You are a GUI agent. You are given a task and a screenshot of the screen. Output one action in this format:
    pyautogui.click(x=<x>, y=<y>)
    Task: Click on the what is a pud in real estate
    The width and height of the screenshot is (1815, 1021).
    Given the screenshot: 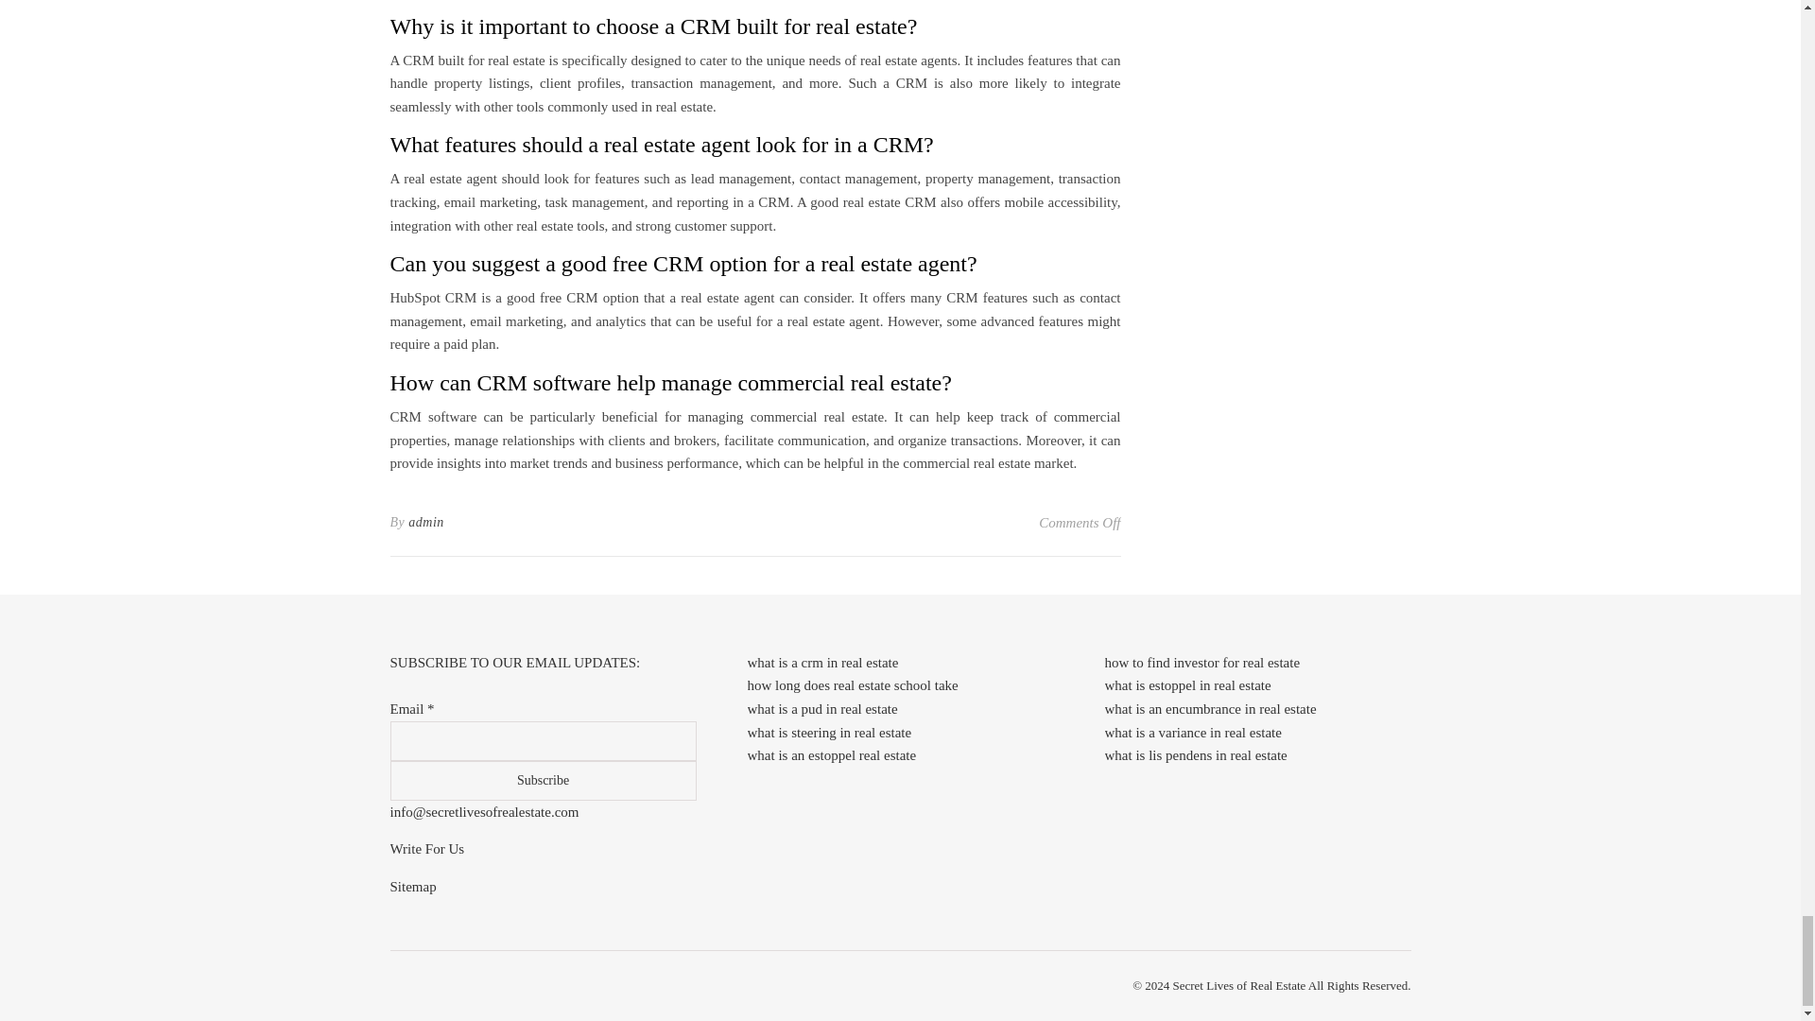 What is the action you would take?
    pyautogui.click(x=821, y=709)
    